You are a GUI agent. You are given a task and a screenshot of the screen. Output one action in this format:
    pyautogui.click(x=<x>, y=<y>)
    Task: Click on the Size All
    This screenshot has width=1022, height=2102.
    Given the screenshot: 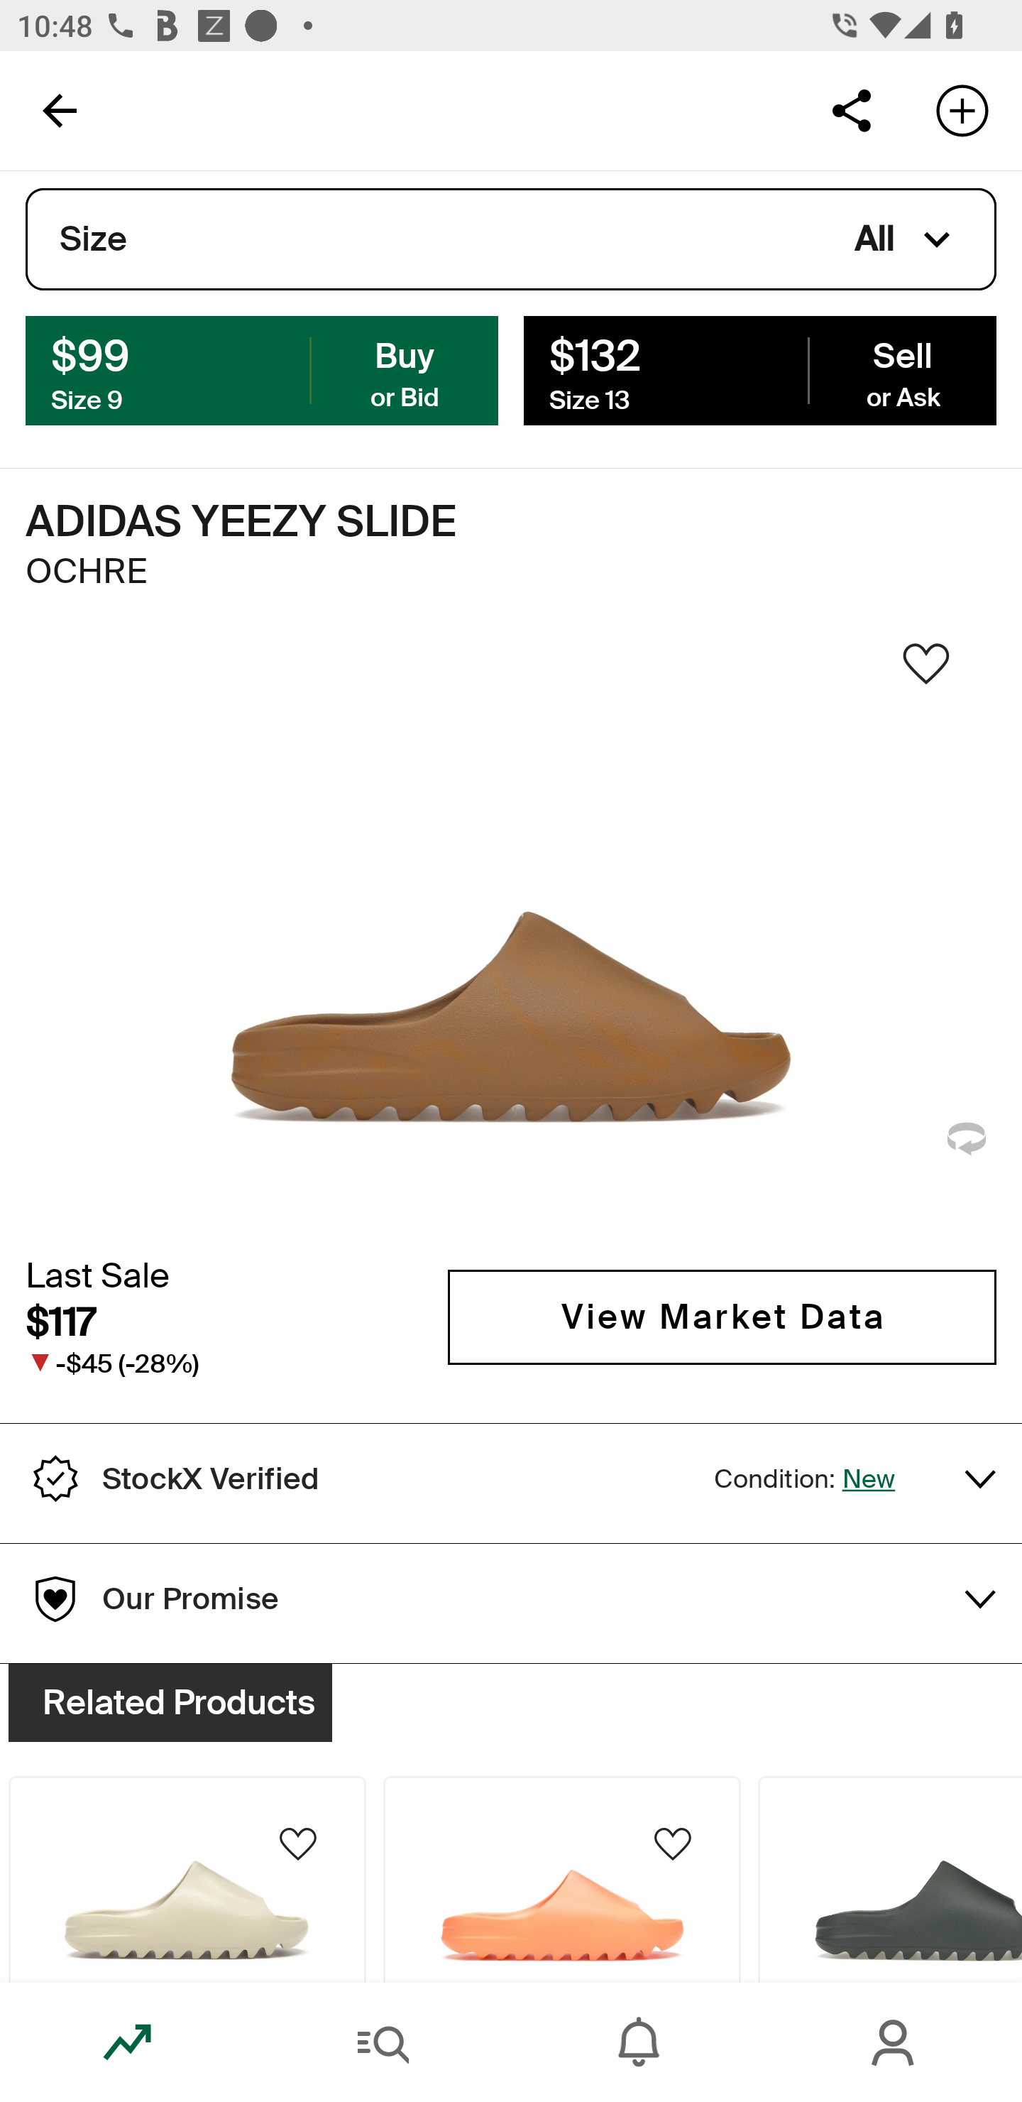 What is the action you would take?
    pyautogui.click(x=511, y=239)
    